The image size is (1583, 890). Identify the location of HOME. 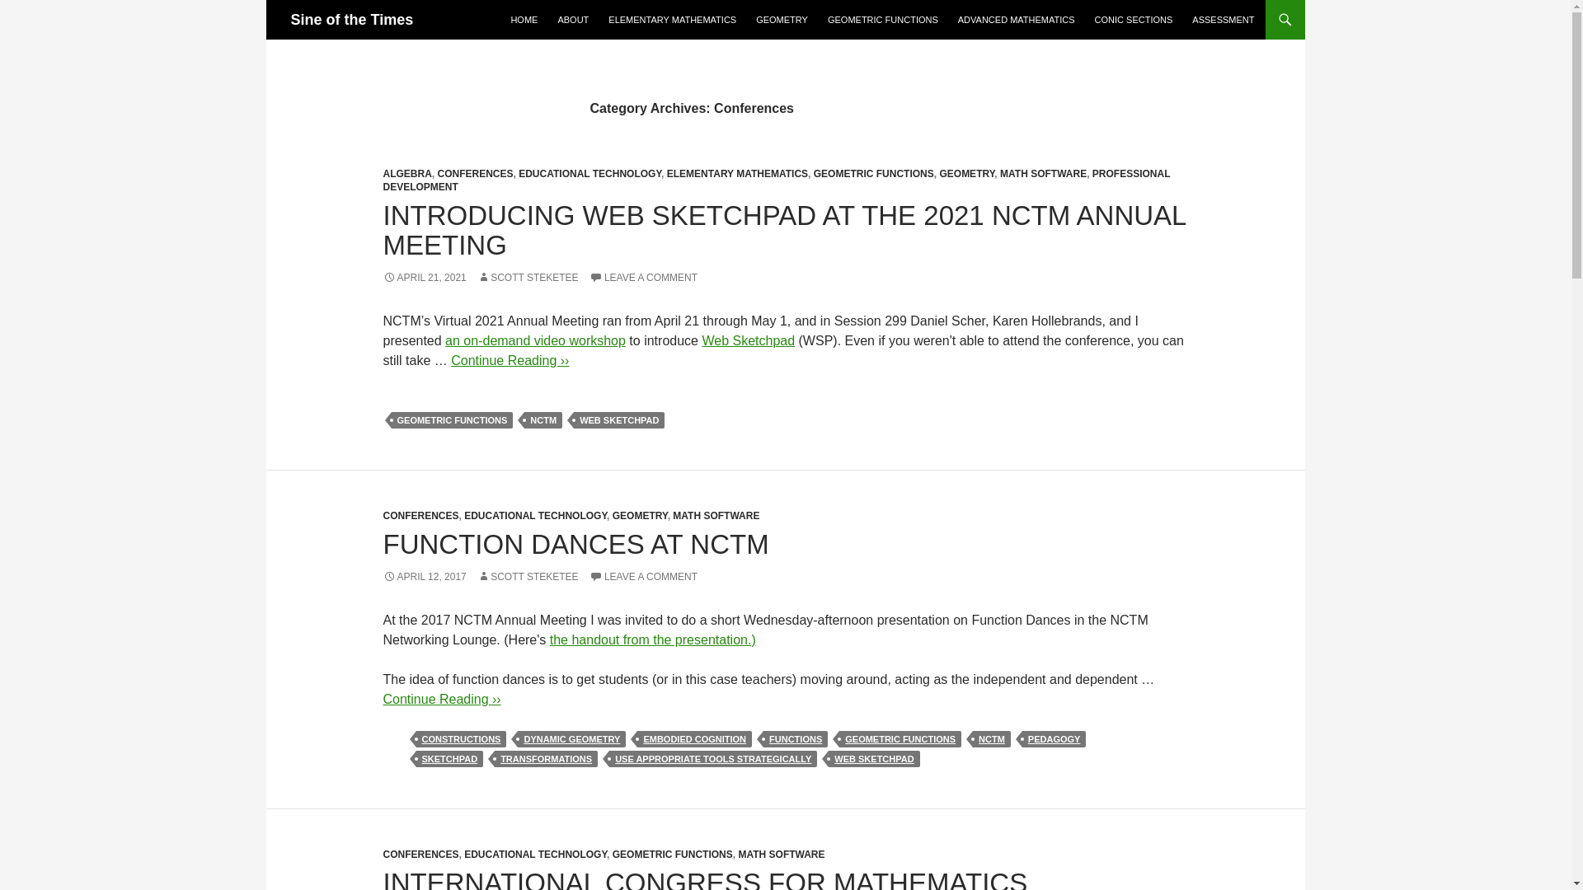
(524, 20).